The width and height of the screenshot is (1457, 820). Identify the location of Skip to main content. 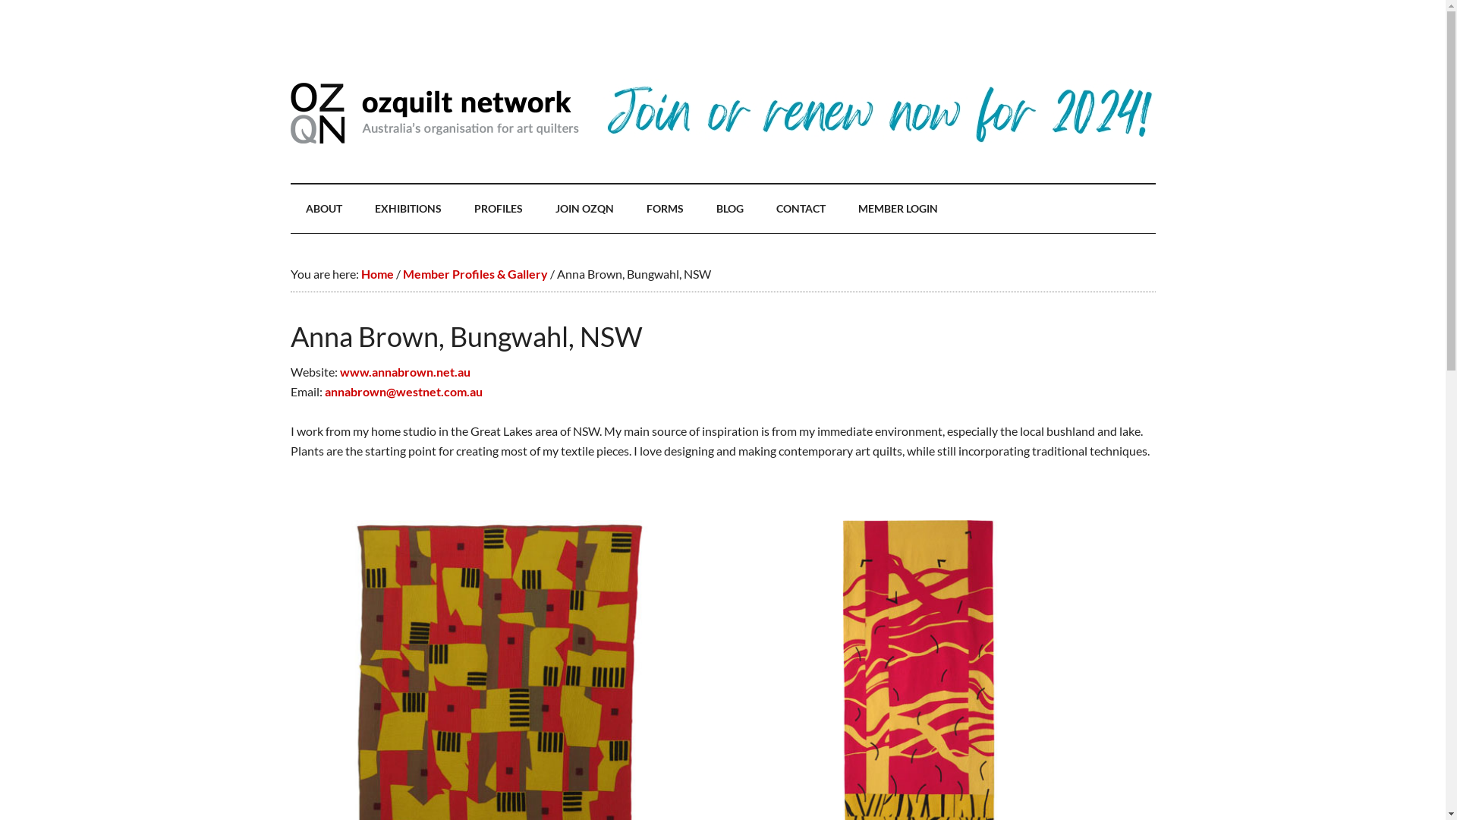
(0, 0).